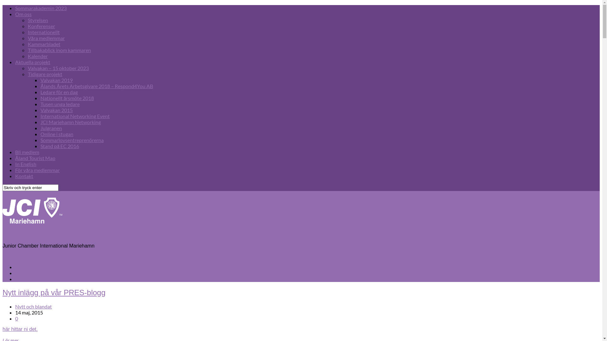 This screenshot has height=341, width=607. Describe the element at coordinates (57, 80) in the screenshot. I see `Valvakan 2019` at that location.